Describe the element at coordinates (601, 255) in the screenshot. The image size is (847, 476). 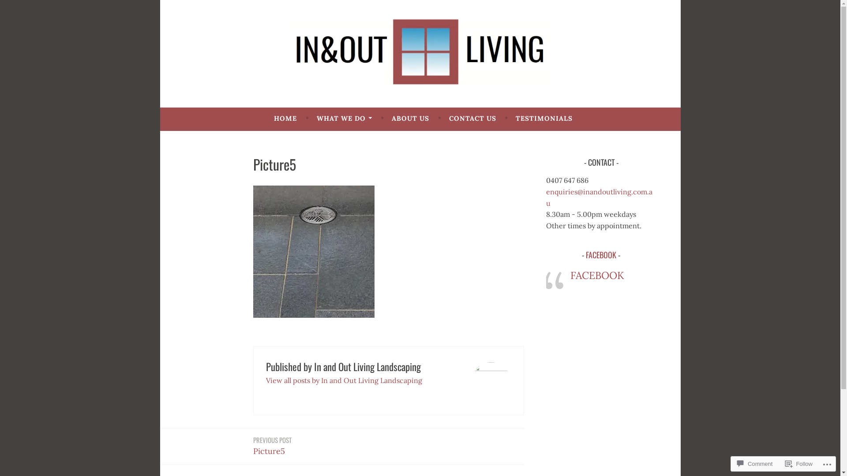
I see `FACEBOOK` at that location.